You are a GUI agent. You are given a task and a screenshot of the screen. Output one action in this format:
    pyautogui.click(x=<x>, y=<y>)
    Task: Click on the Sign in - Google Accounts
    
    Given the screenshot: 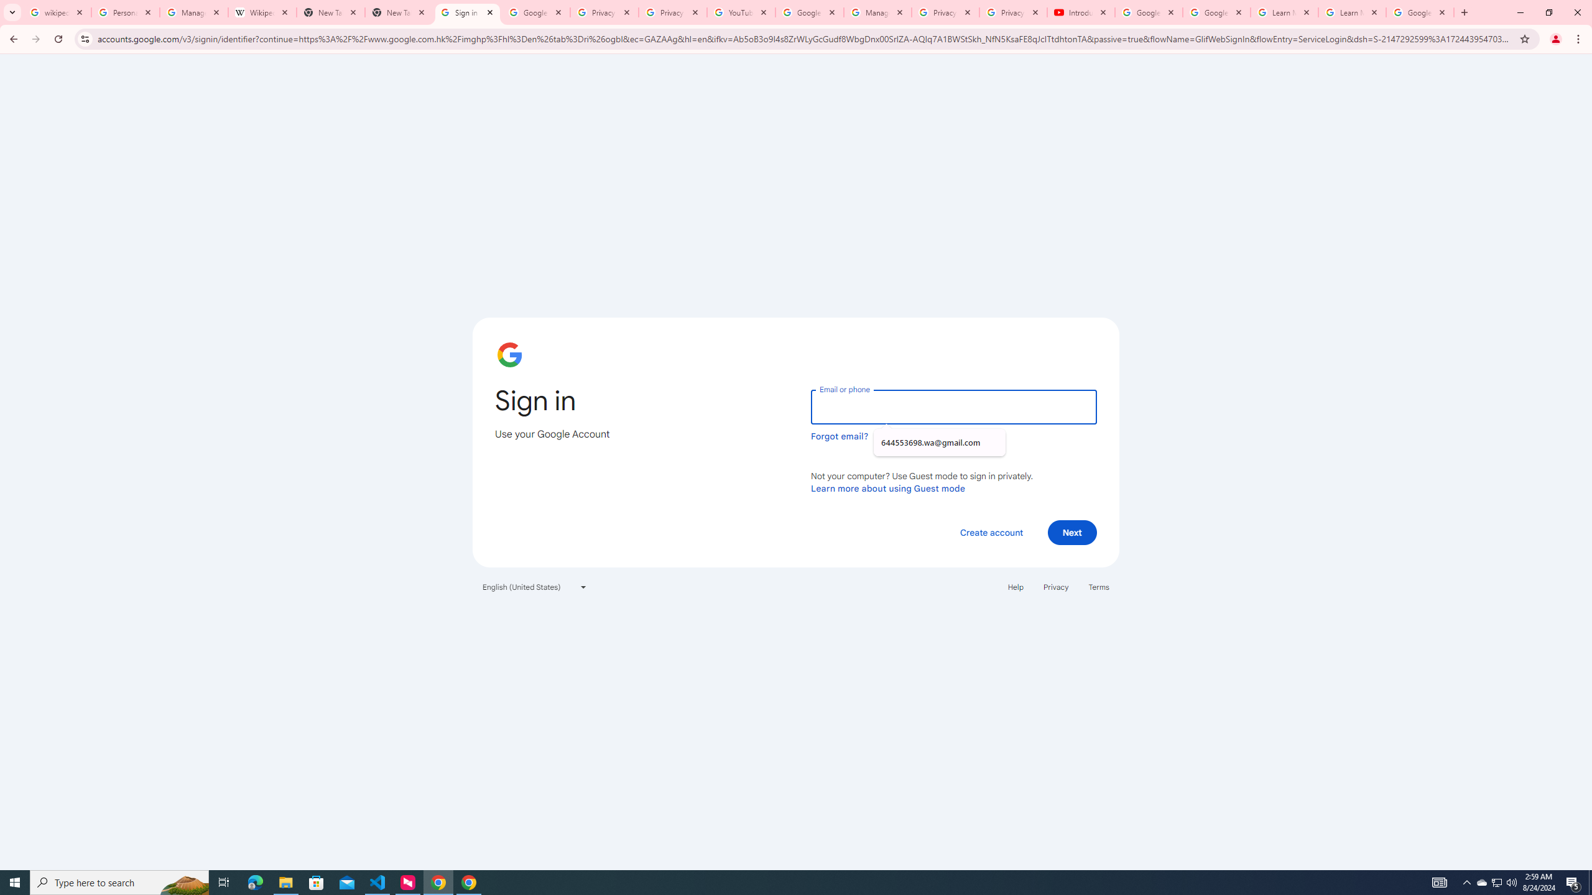 What is the action you would take?
    pyautogui.click(x=468, y=12)
    